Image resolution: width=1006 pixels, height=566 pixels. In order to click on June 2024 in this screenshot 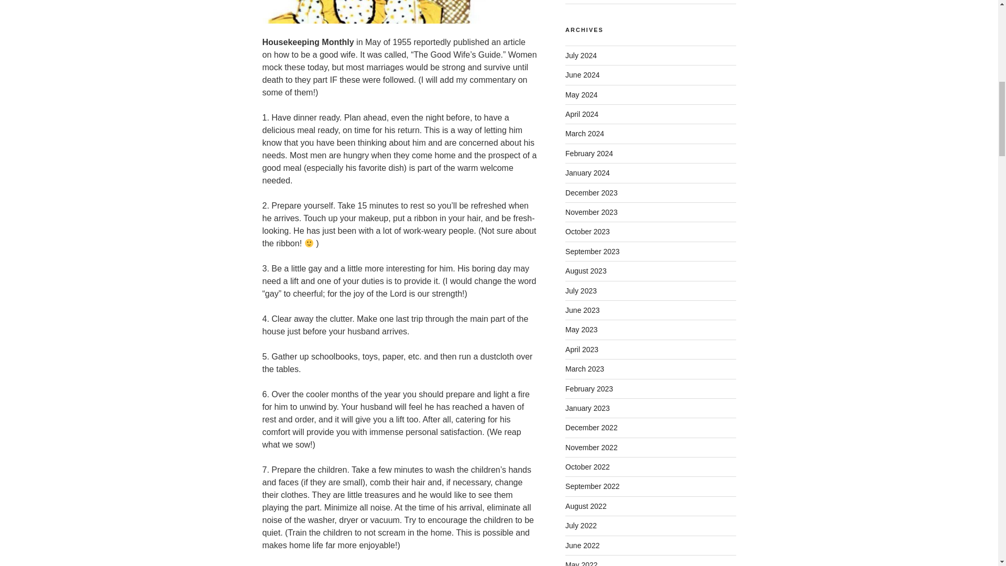, I will do `click(583, 75)`.